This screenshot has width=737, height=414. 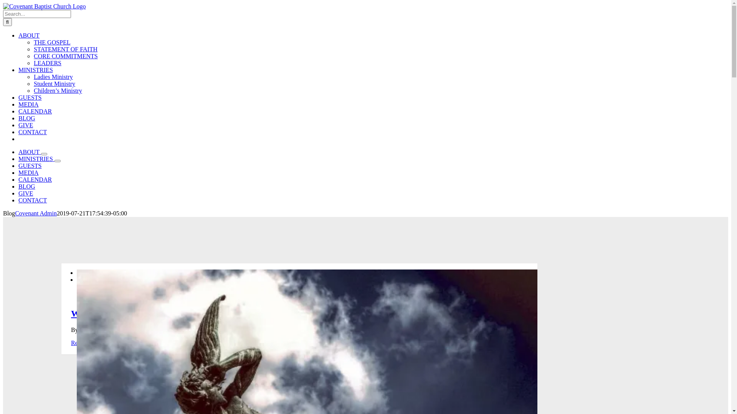 What do you see at coordinates (190, 330) in the screenshot?
I see `Devil` at bounding box center [190, 330].